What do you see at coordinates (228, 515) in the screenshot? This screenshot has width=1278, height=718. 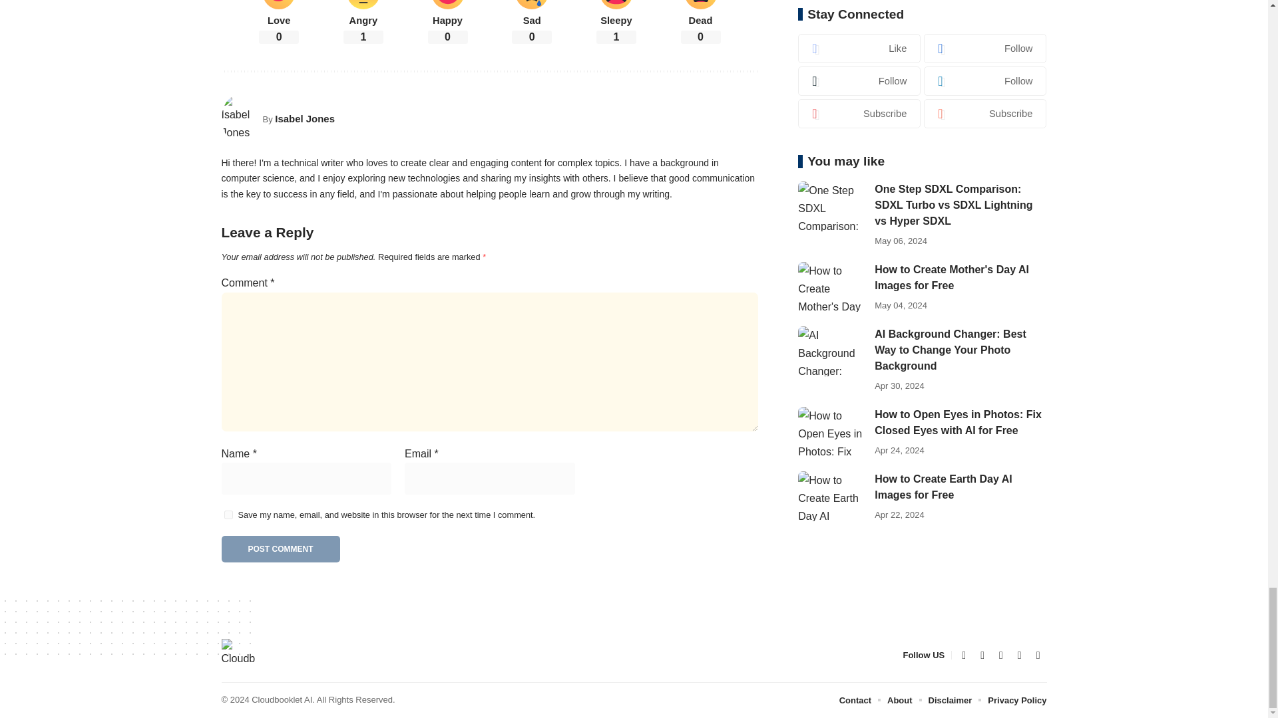 I see `yes` at bounding box center [228, 515].